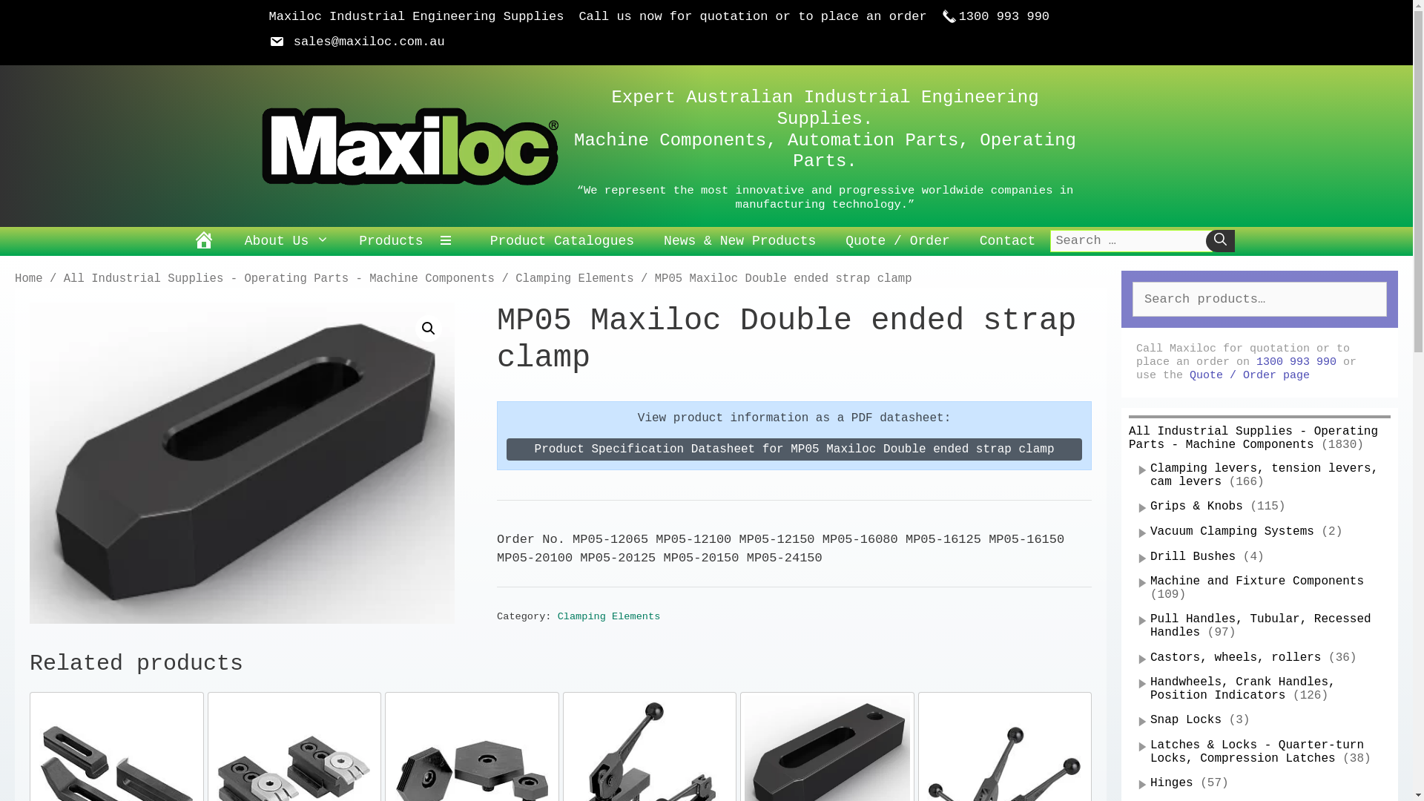  Describe the element at coordinates (562, 241) in the screenshot. I see `Product Catalogues` at that location.